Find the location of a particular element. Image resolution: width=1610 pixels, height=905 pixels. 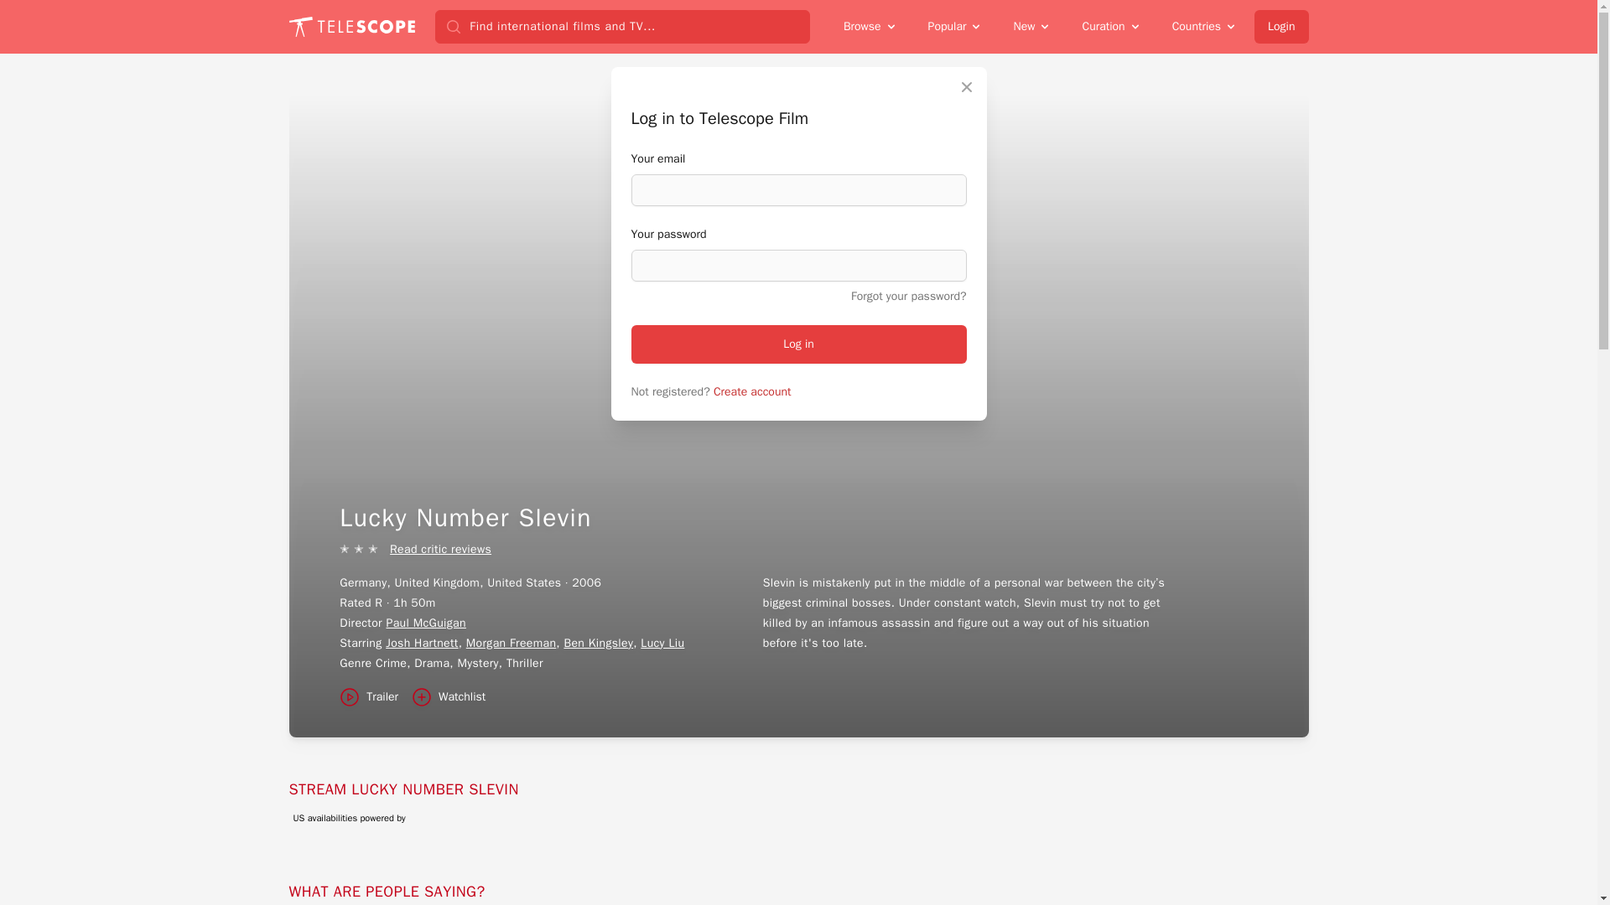

Browse is located at coordinates (870, 26).